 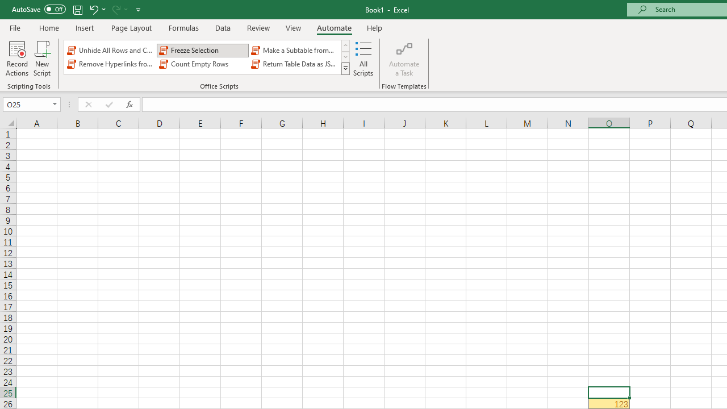 I want to click on Count Empty Rows, so click(x=202, y=64).